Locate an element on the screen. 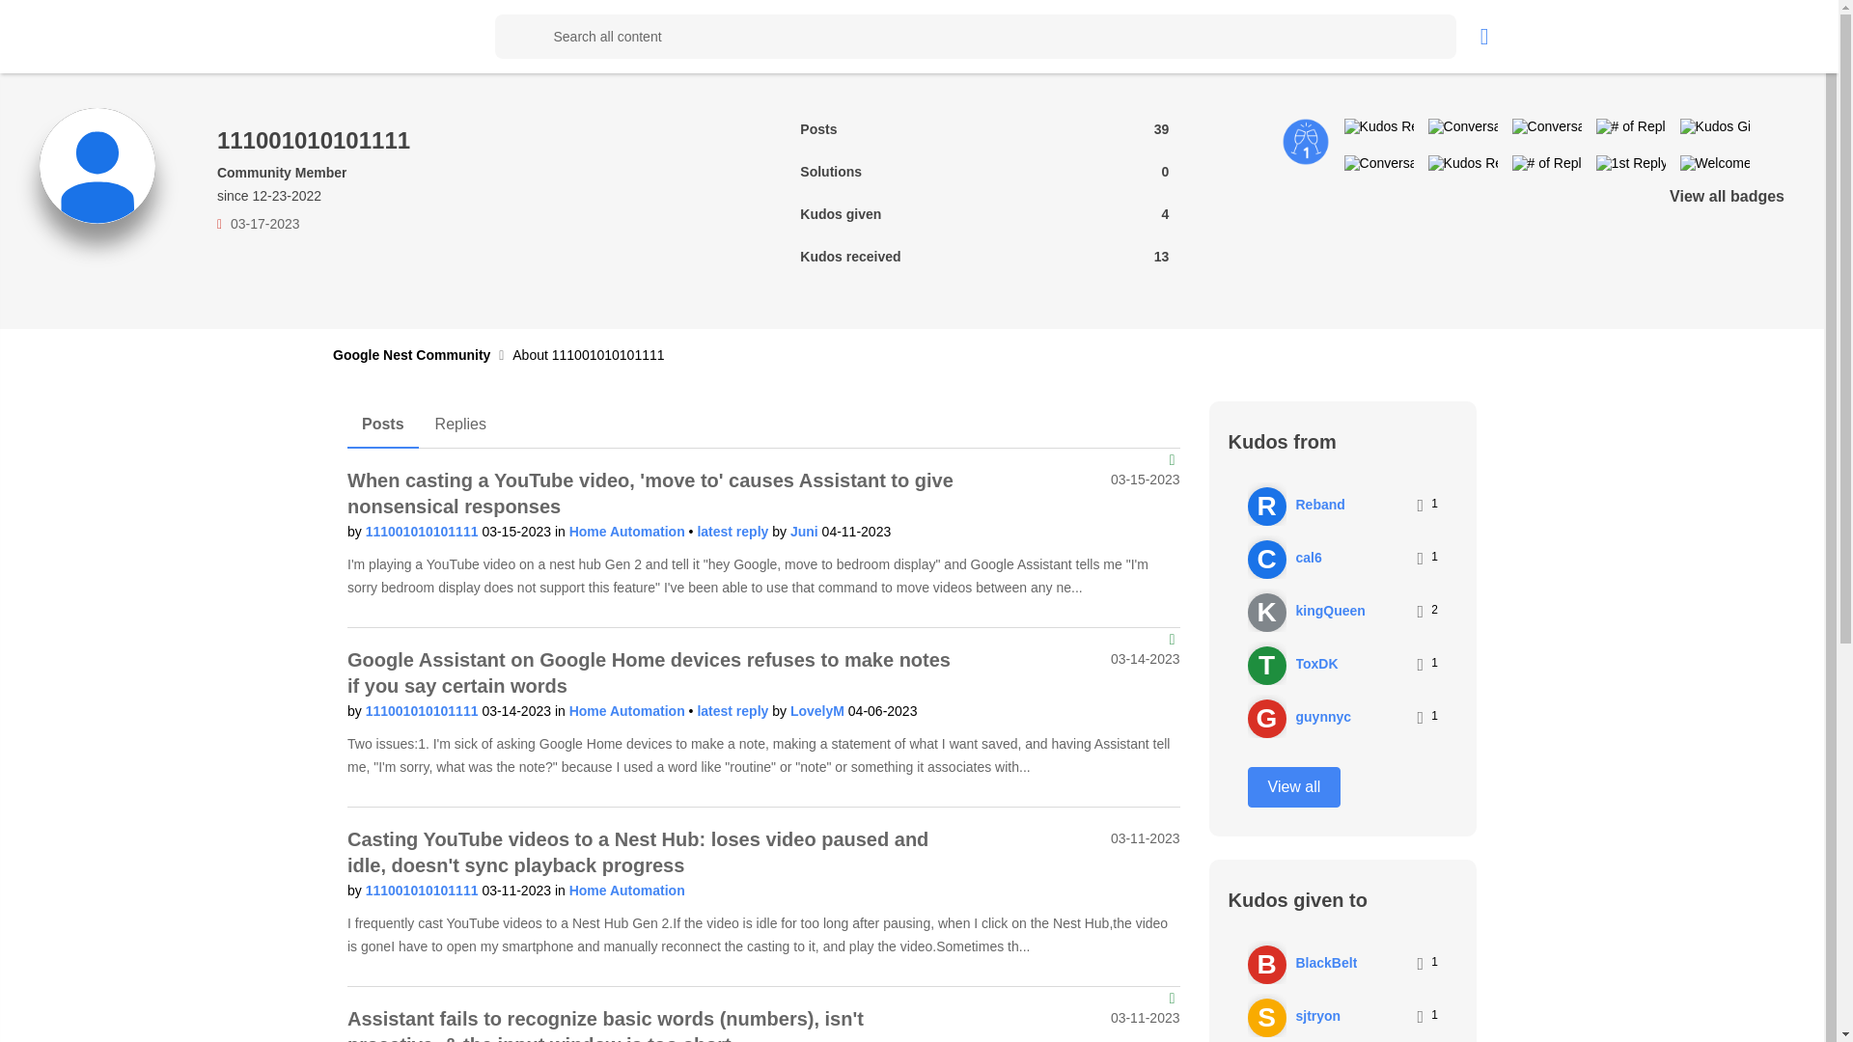 The height and width of the screenshot is (1042, 1853). Replies is located at coordinates (459, 425).